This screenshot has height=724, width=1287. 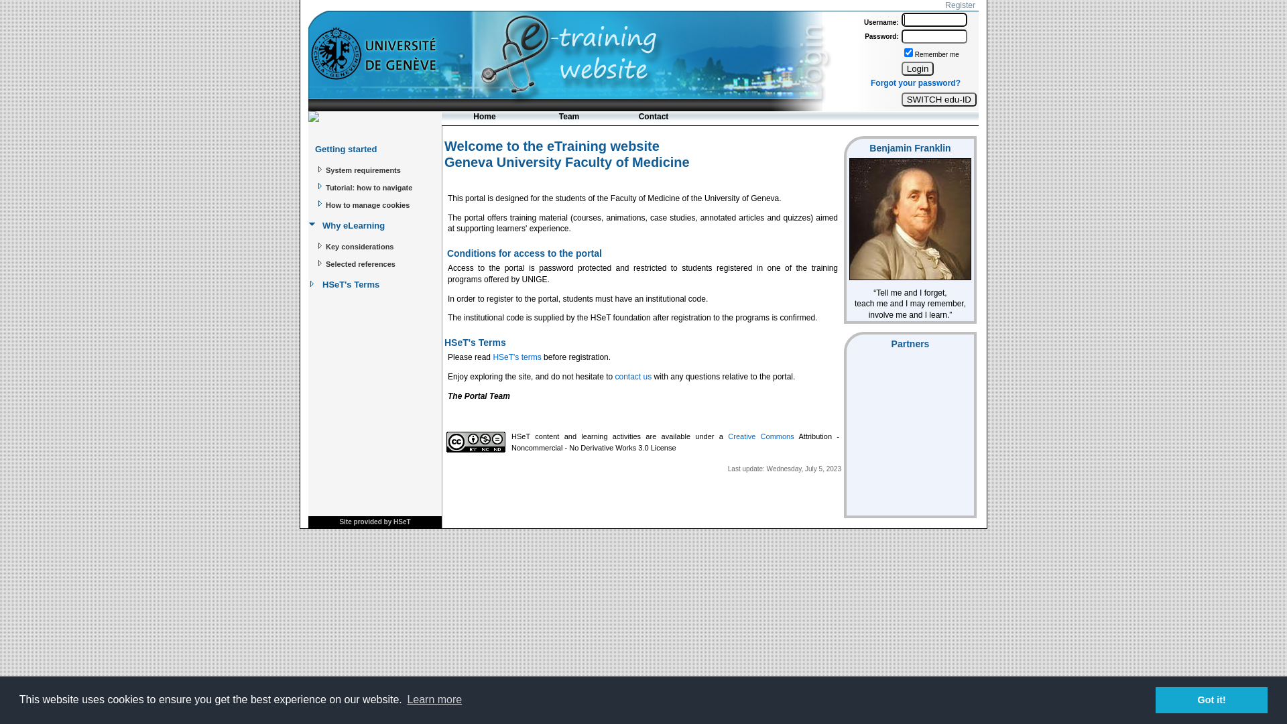 What do you see at coordinates (654, 118) in the screenshot?
I see `Contact` at bounding box center [654, 118].